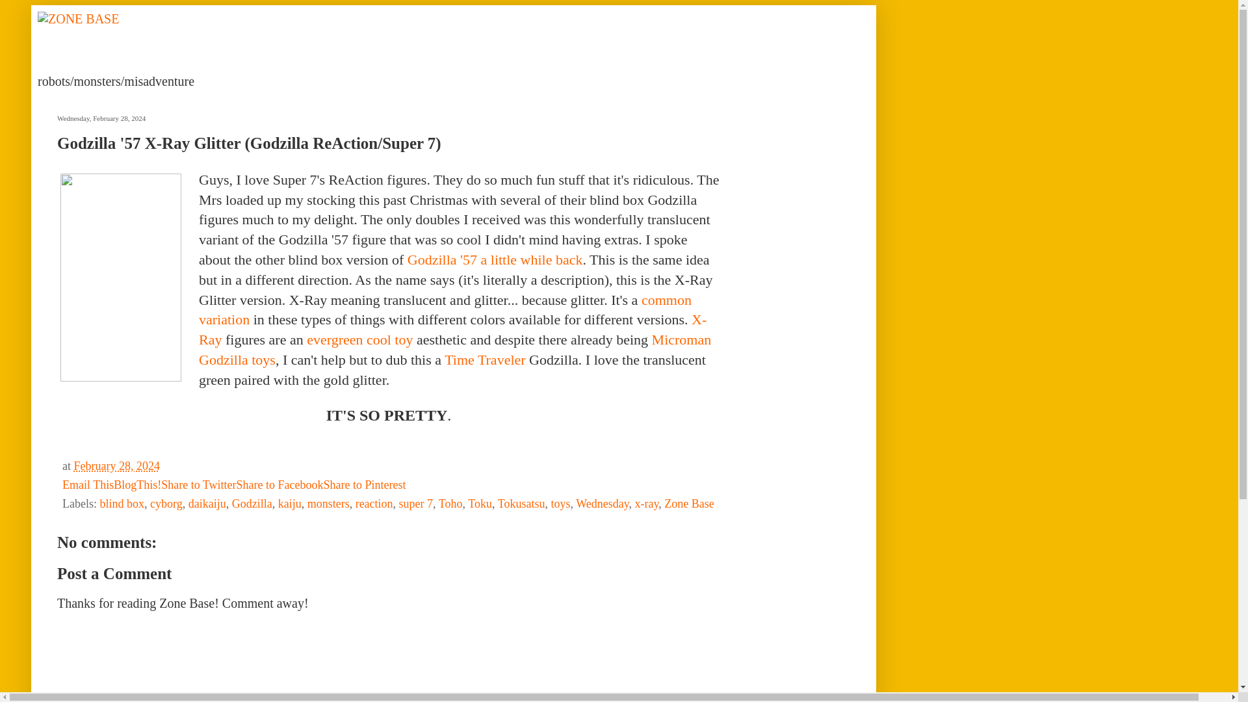  What do you see at coordinates (451, 503) in the screenshot?
I see `Toho` at bounding box center [451, 503].